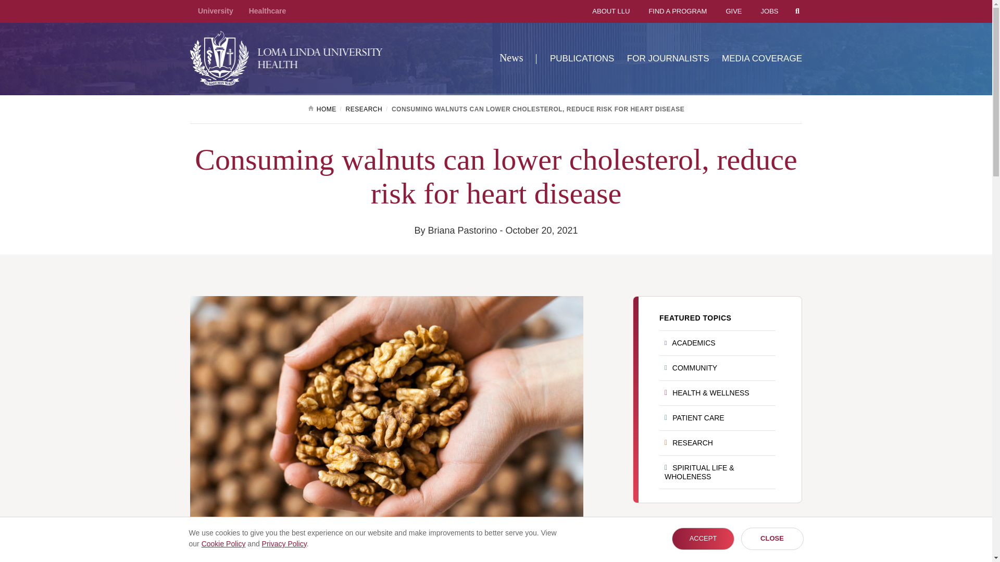 Image resolution: width=1000 pixels, height=562 pixels. What do you see at coordinates (761, 11) in the screenshot?
I see `JOBS` at bounding box center [761, 11].